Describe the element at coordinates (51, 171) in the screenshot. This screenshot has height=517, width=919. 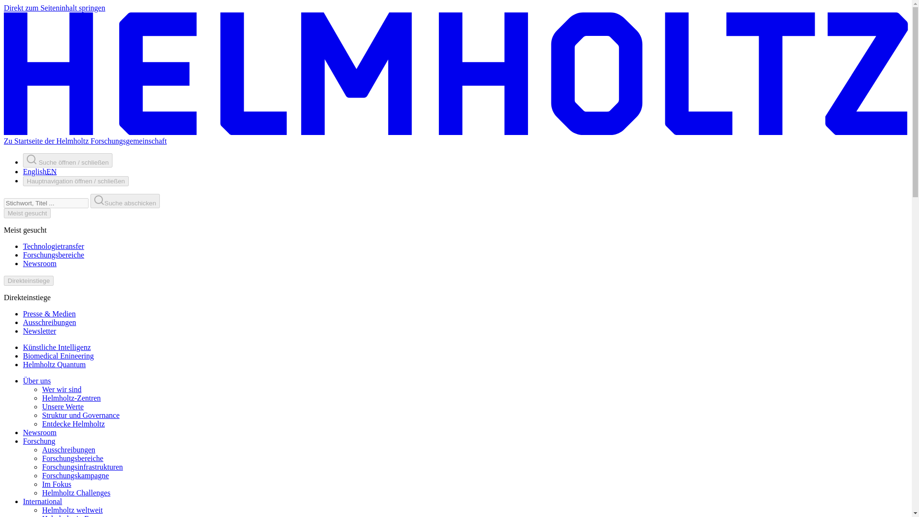
I see `English` at that location.